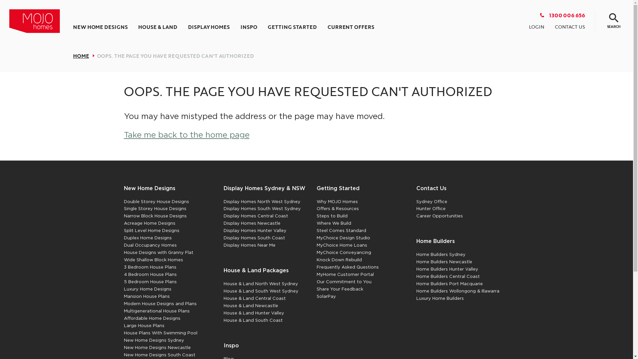 Image resolution: width=638 pixels, height=359 pixels. Describe the element at coordinates (441, 255) in the screenshot. I see `Home Builders Sydney` at that location.